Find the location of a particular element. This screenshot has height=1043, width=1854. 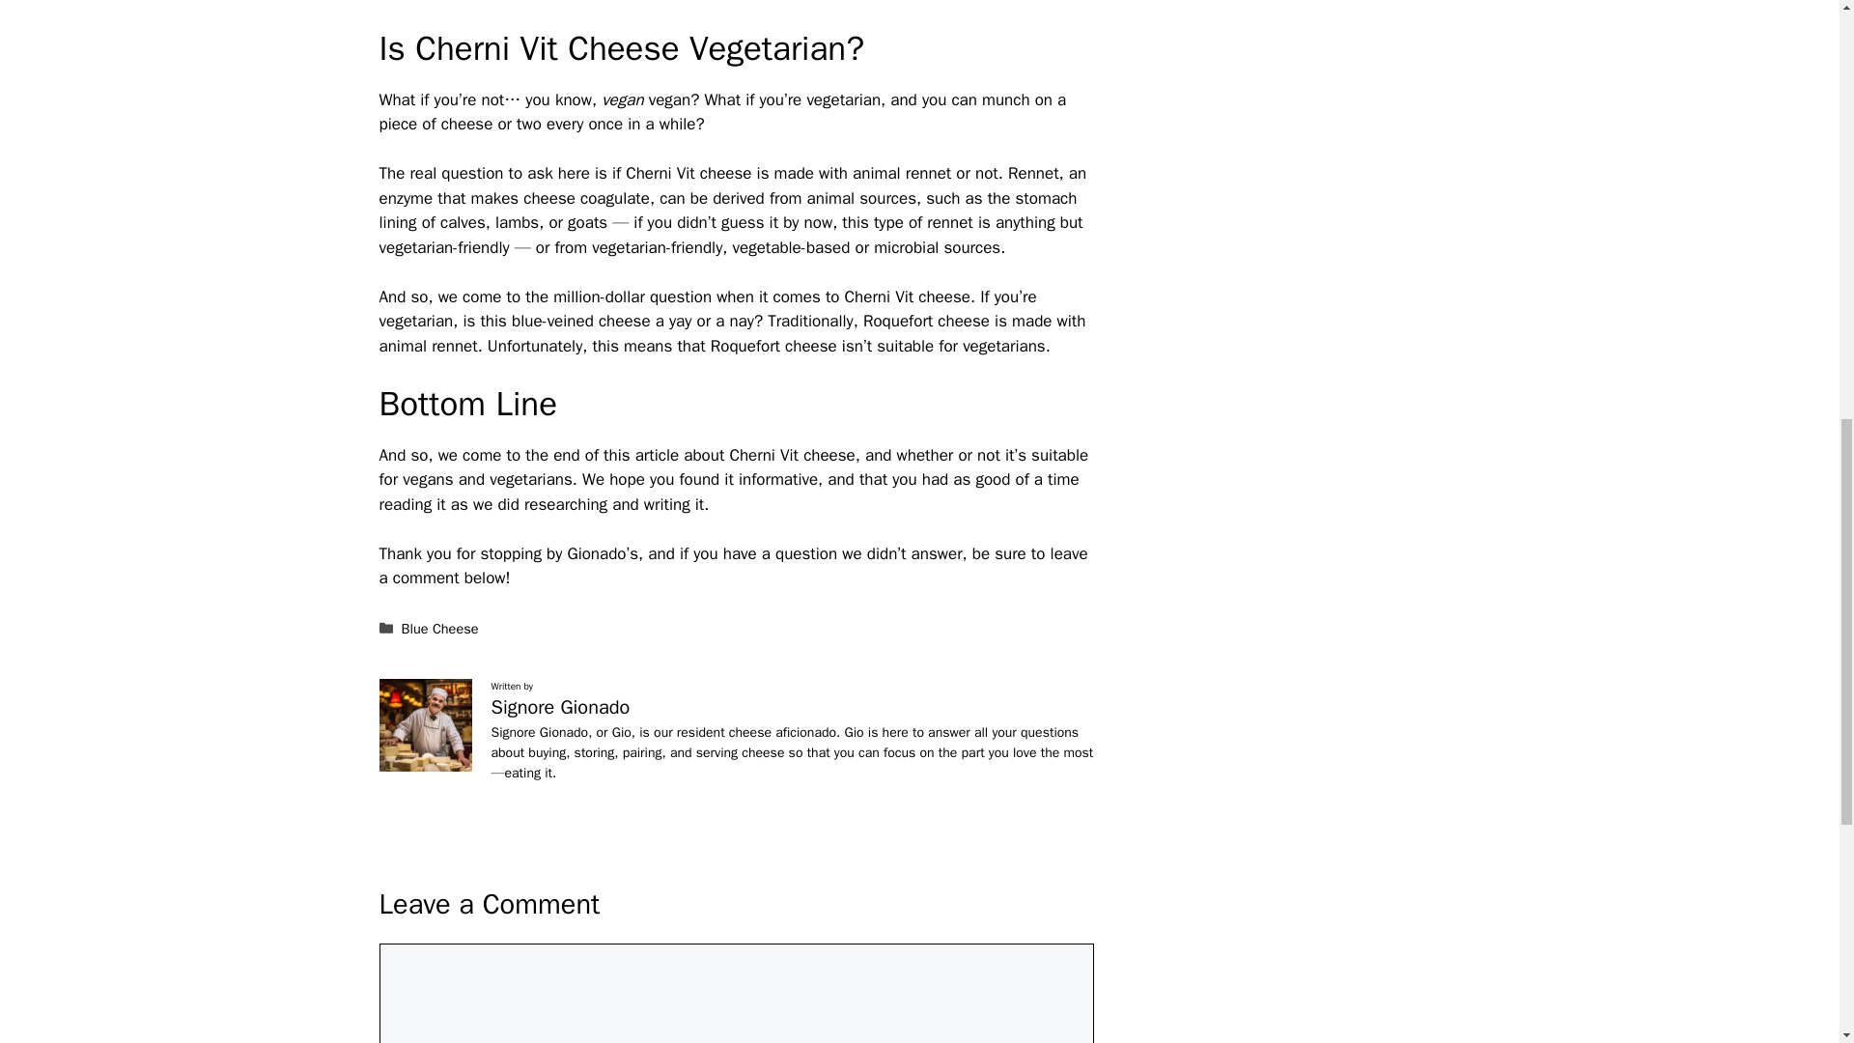

Blue Cheese is located at coordinates (440, 628).